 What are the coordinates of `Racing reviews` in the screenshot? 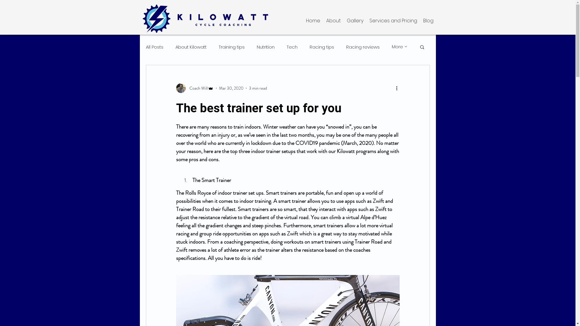 It's located at (363, 47).